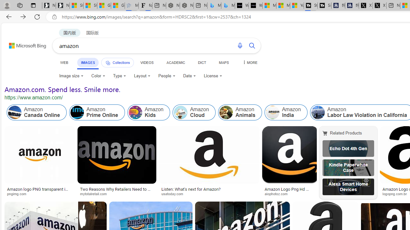 The width and height of the screenshot is (410, 230). I want to click on MAPS, so click(224, 62).